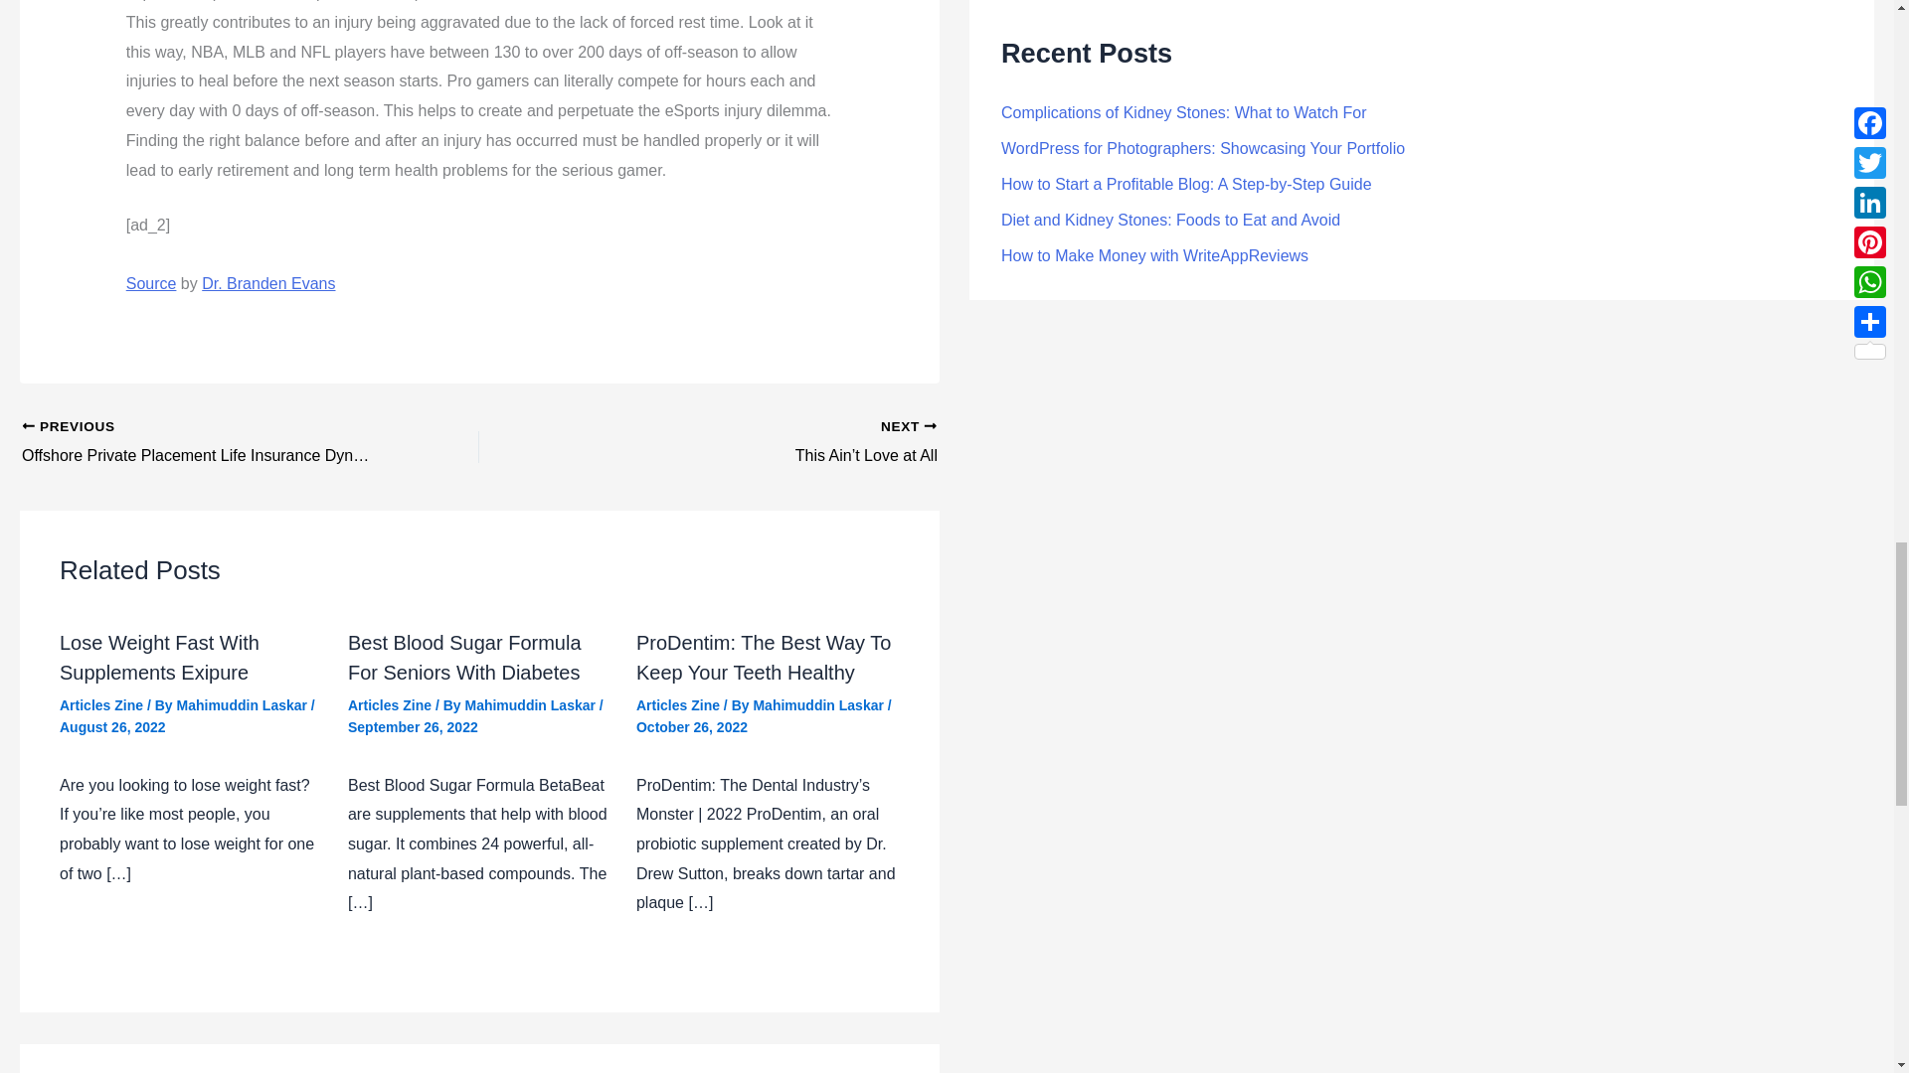  I want to click on View all posts by Mahimuddin Laskar, so click(819, 705).